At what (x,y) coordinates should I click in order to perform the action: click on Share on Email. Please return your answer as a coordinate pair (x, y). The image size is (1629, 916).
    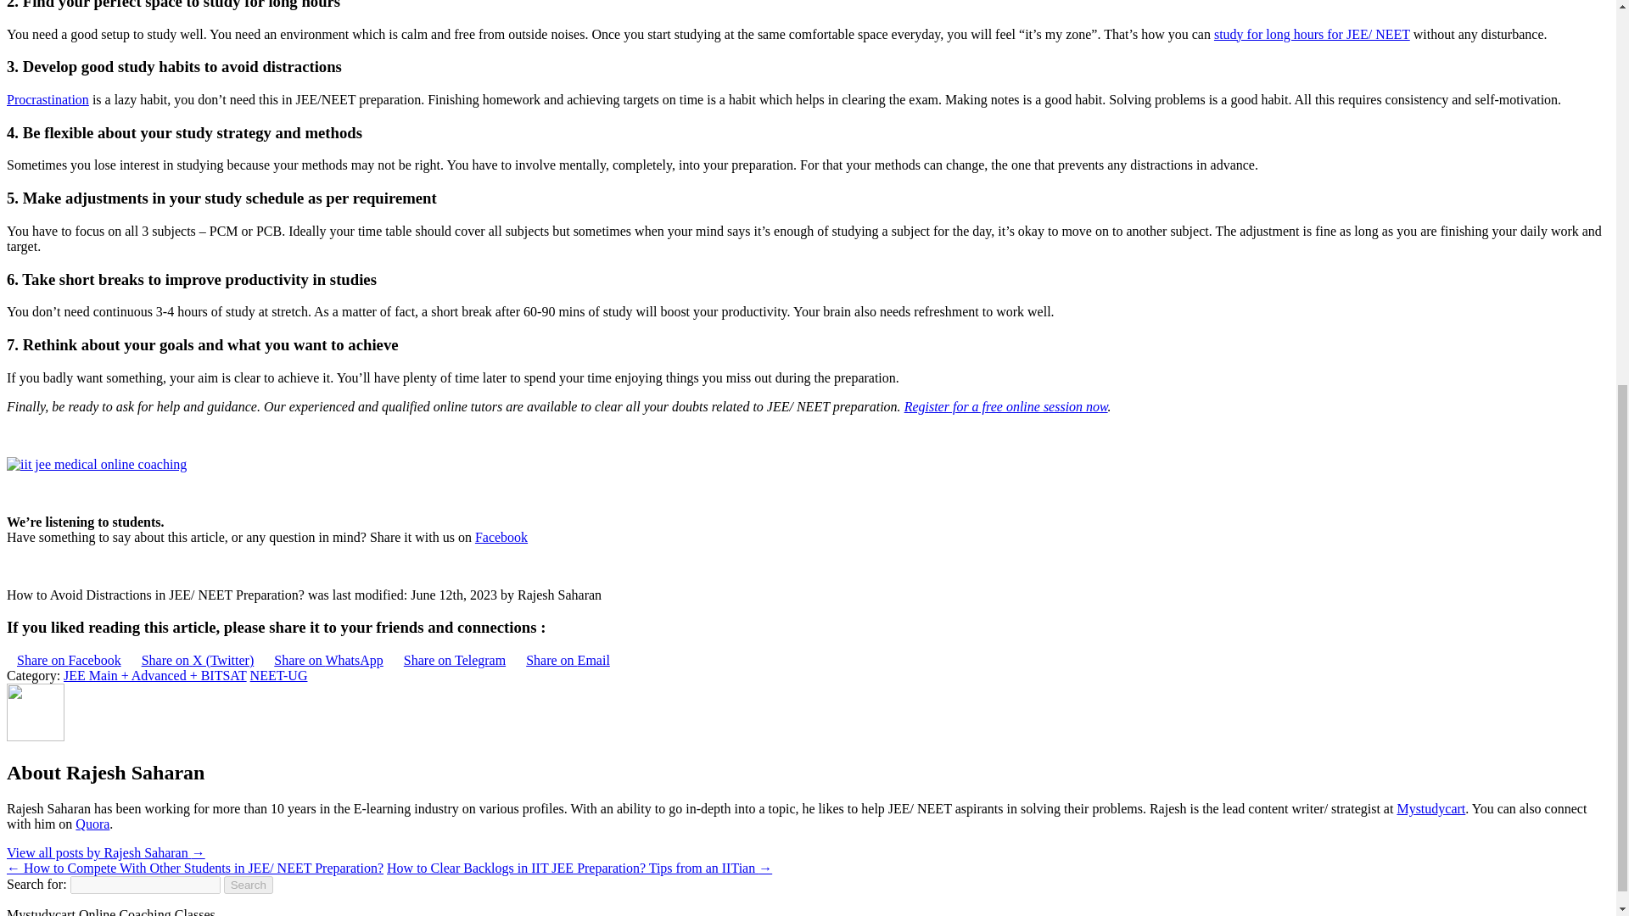
    Looking at the image, I should click on (568, 660).